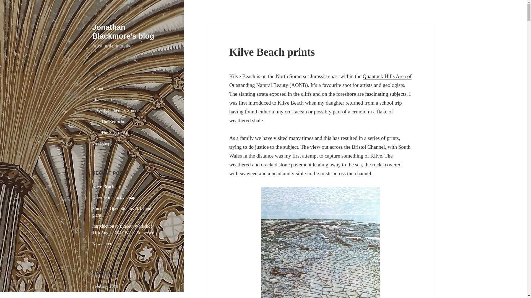 This screenshot has height=298, width=531. I want to click on About, so click(98, 88).